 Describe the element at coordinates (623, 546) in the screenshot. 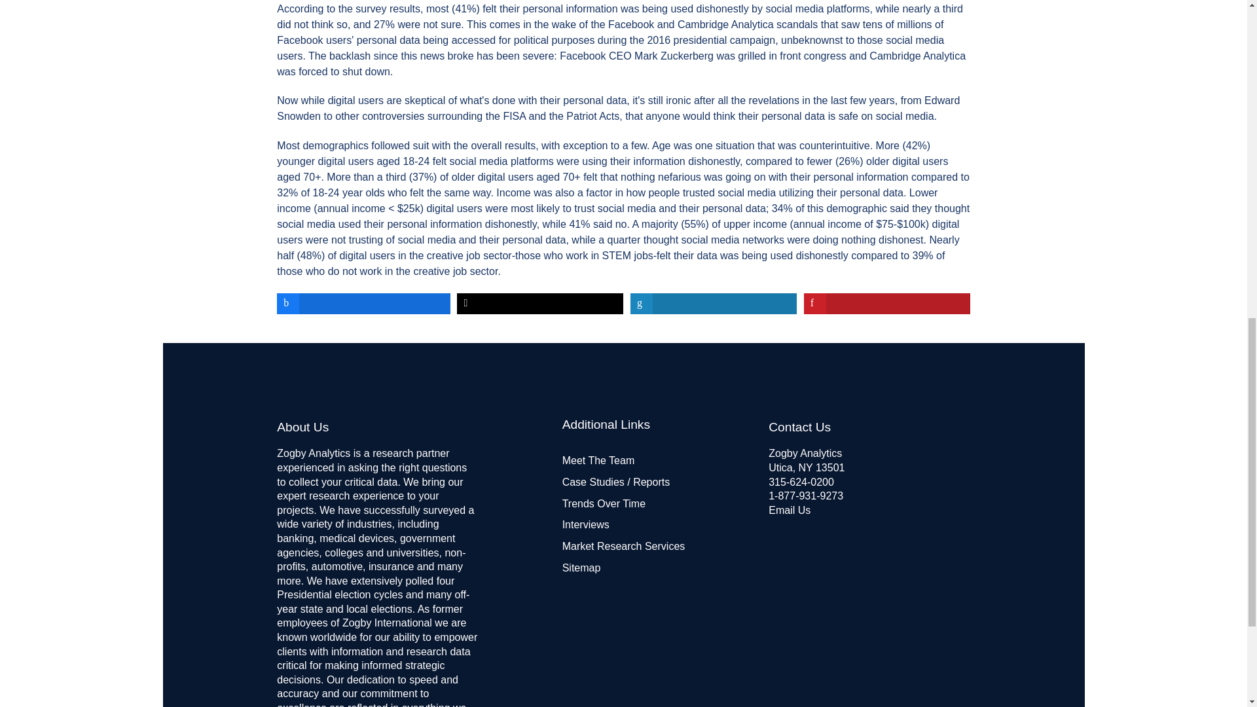

I see `Market Research Services` at that location.